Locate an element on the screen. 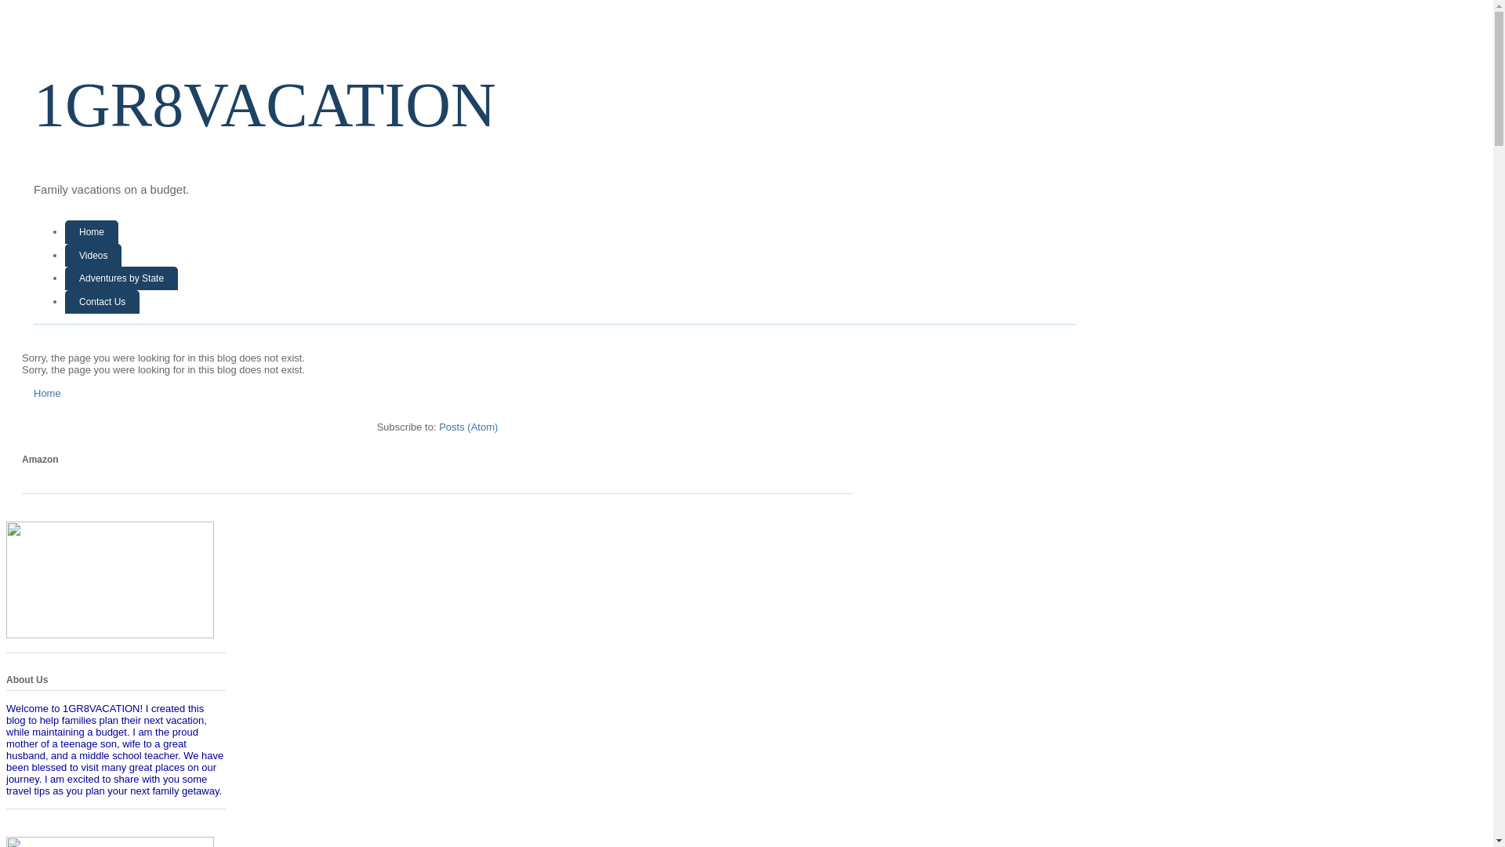 The height and width of the screenshot is (847, 1505). 1GR8VACATION is located at coordinates (265, 105).